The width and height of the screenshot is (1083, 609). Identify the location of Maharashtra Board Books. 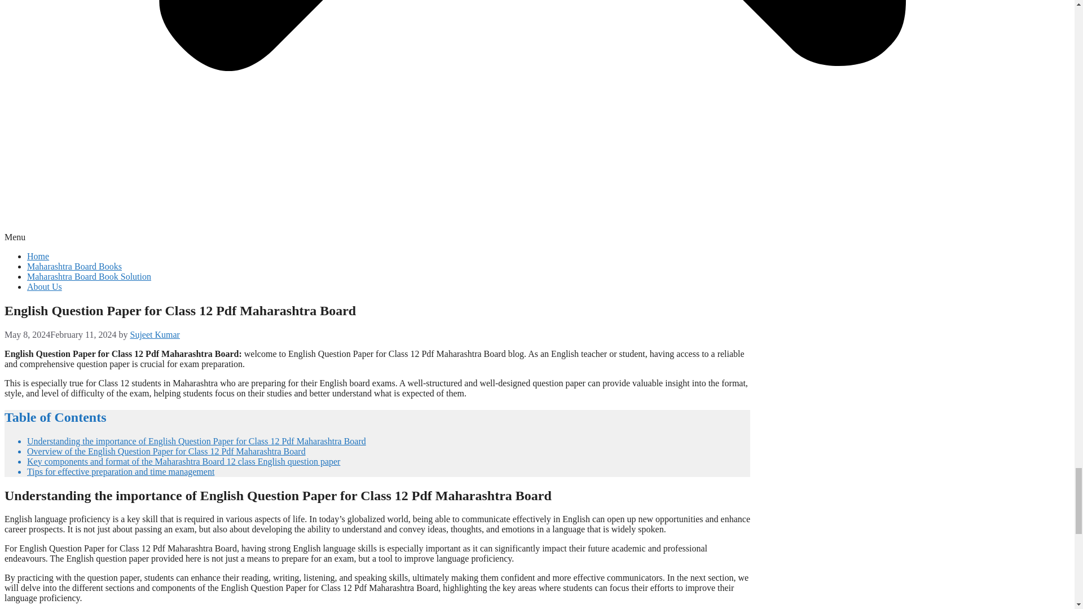
(74, 266).